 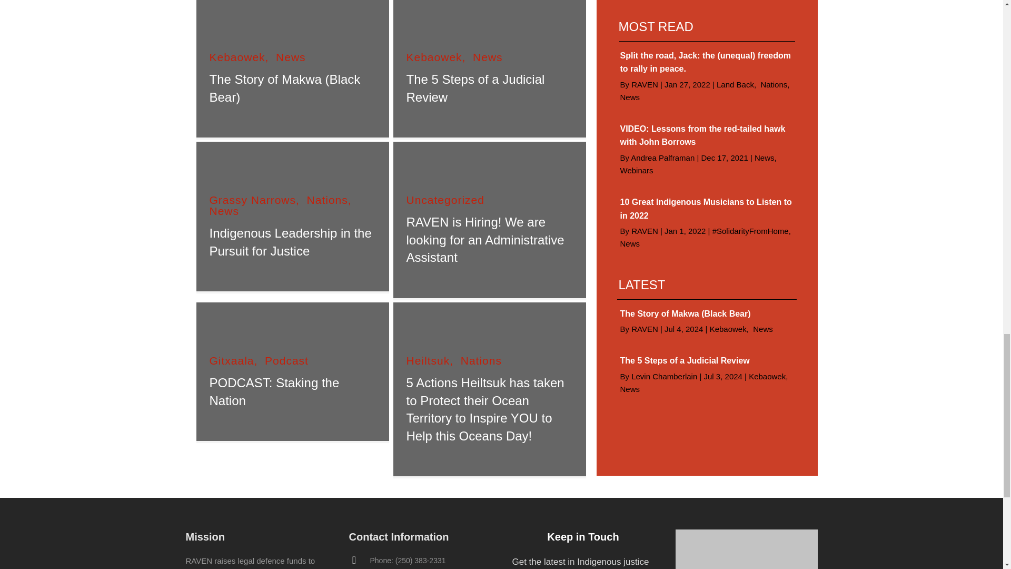 What do you see at coordinates (291, 242) in the screenshot?
I see `Indigenous Leadership in the Pursuit for Justice` at bounding box center [291, 242].